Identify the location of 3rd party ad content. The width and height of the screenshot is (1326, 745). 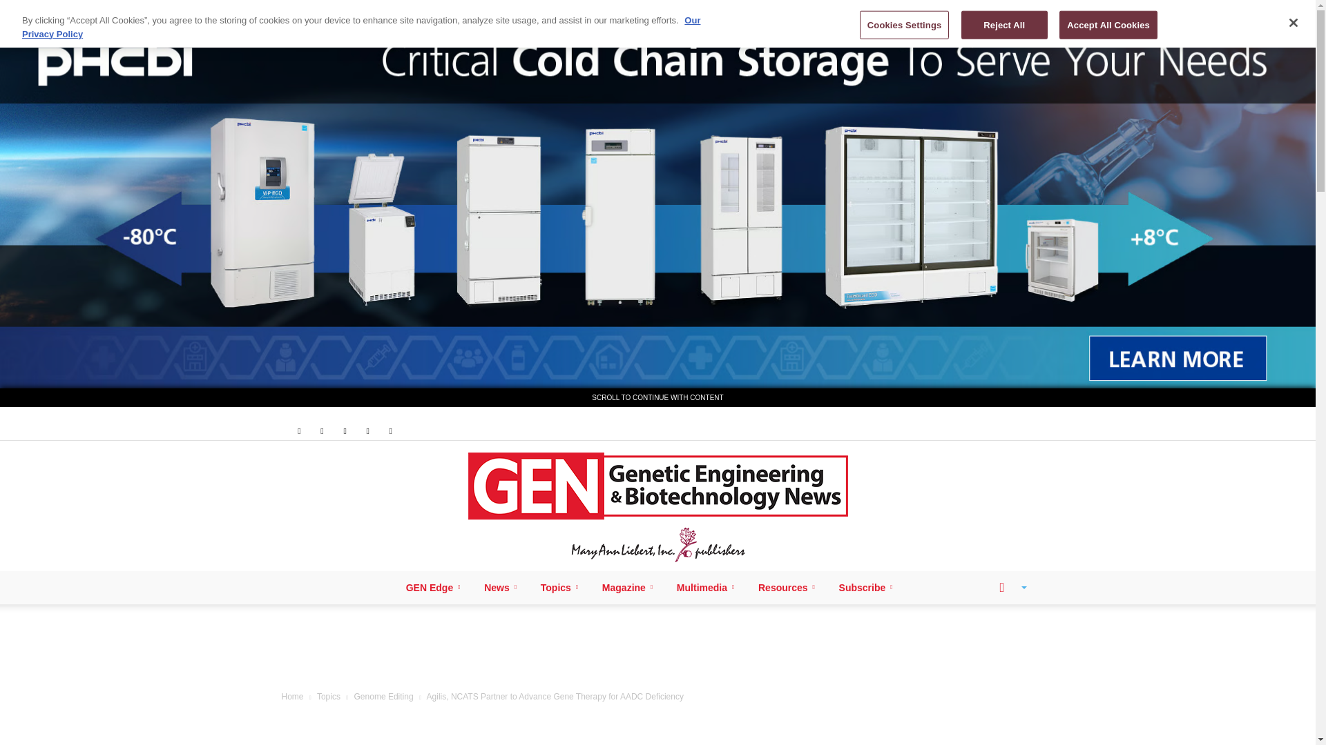
(658, 649).